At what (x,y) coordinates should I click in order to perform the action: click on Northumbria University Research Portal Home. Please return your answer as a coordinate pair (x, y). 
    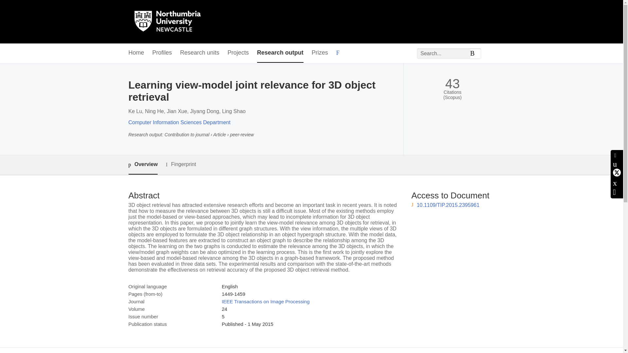
    Looking at the image, I should click on (171, 22).